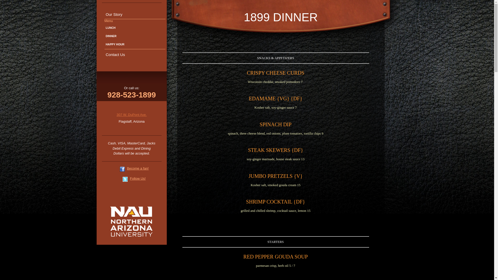 This screenshot has height=280, width=498. Describe the element at coordinates (135, 54) in the screenshot. I see `Contact Us` at that location.